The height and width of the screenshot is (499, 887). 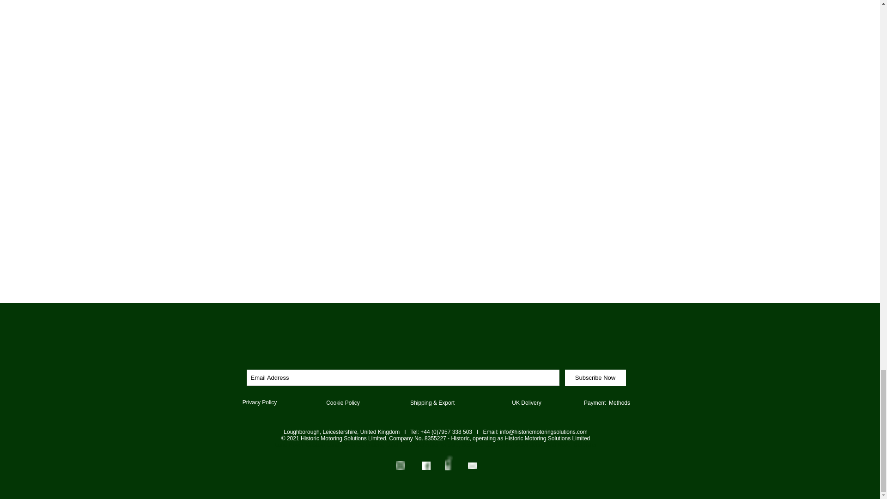 I want to click on VISIT US ON FACEBOOK, so click(x=426, y=465).